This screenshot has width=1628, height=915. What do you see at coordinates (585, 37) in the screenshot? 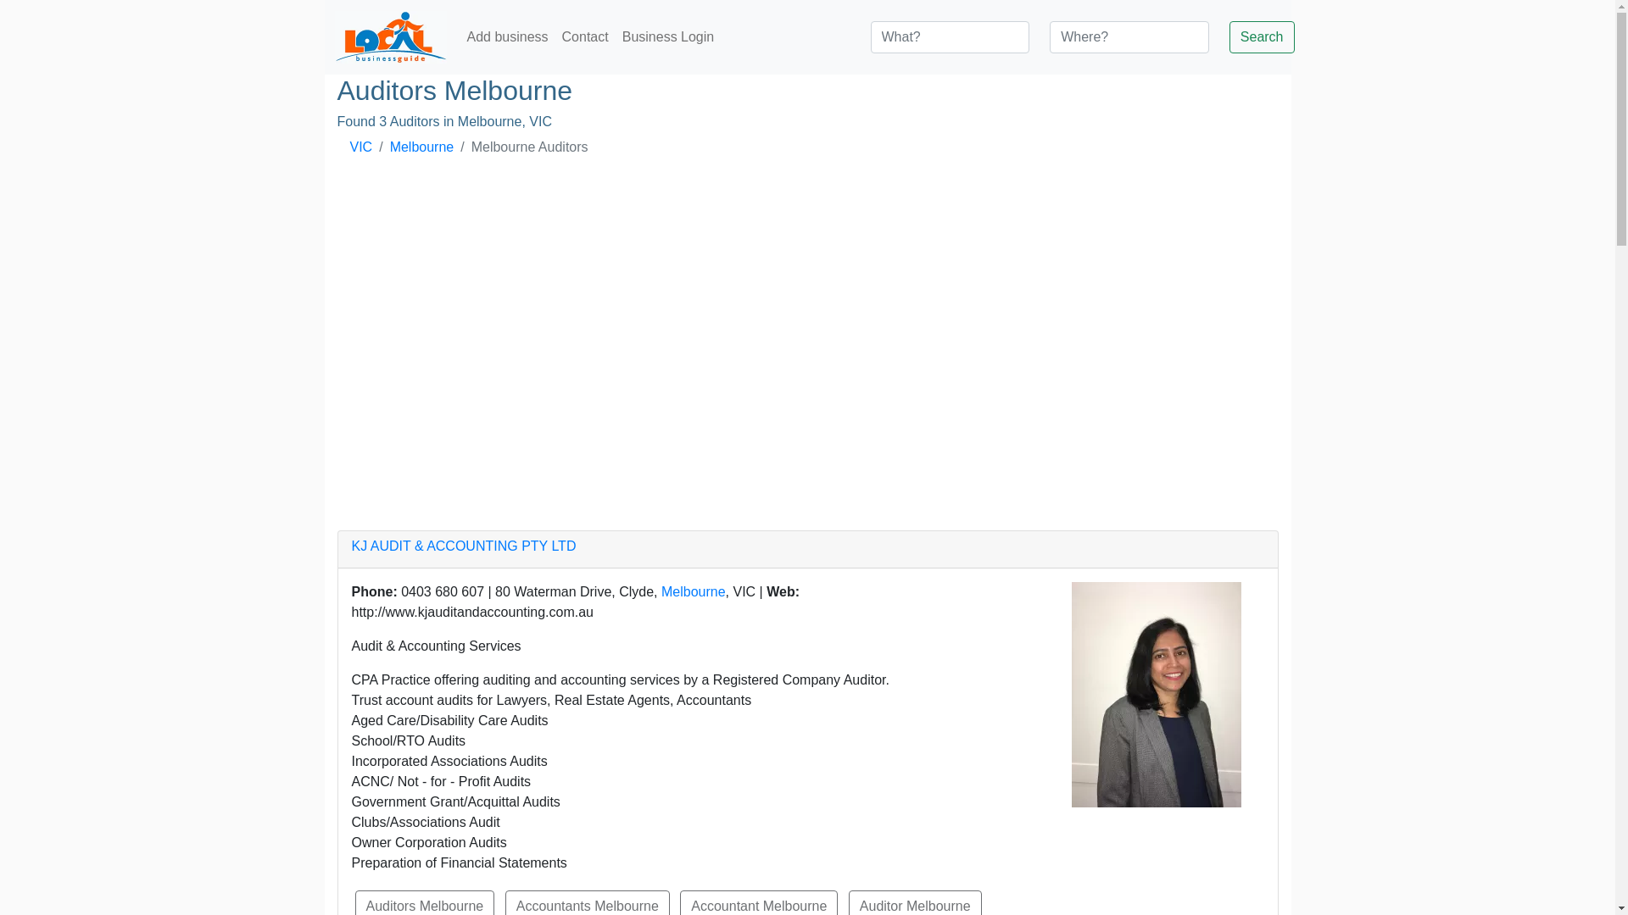
I see `Contact` at bounding box center [585, 37].